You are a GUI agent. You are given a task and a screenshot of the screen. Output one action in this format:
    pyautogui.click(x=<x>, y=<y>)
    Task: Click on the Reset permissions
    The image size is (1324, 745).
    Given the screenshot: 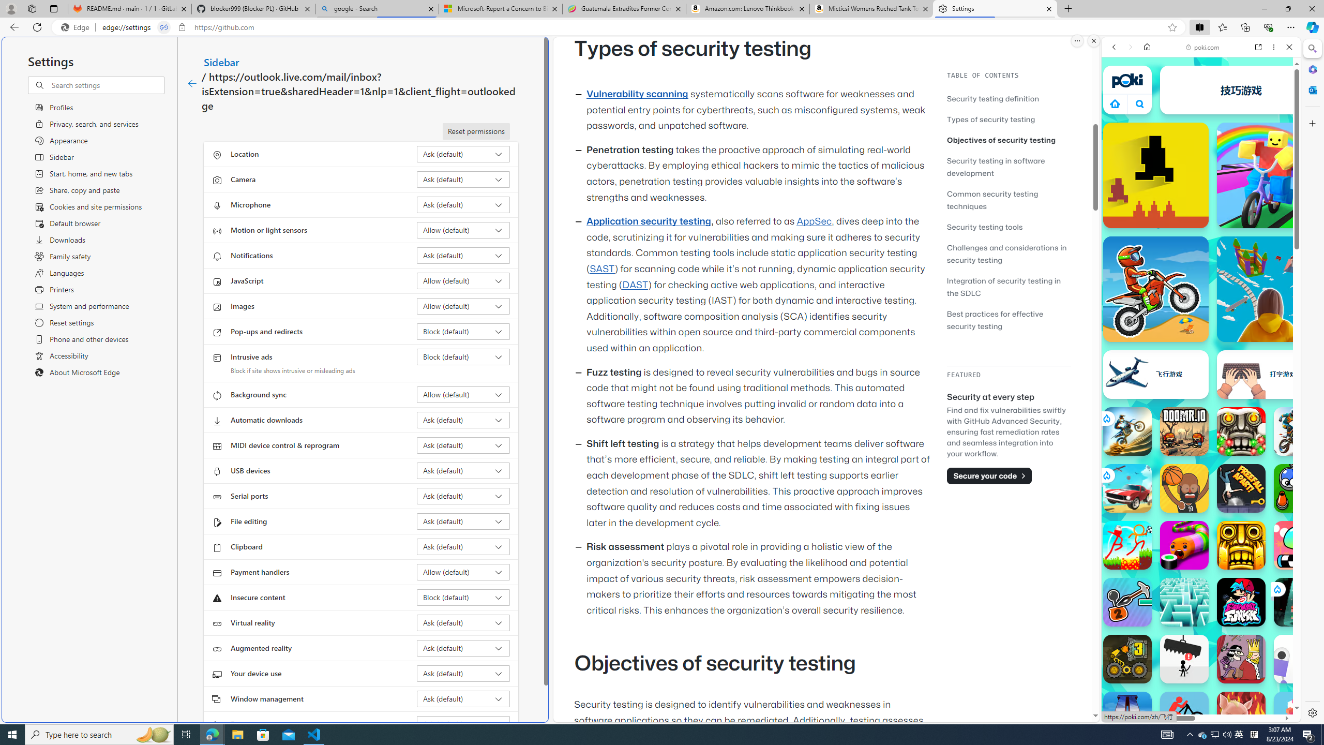 What is the action you would take?
    pyautogui.click(x=476, y=131)
    